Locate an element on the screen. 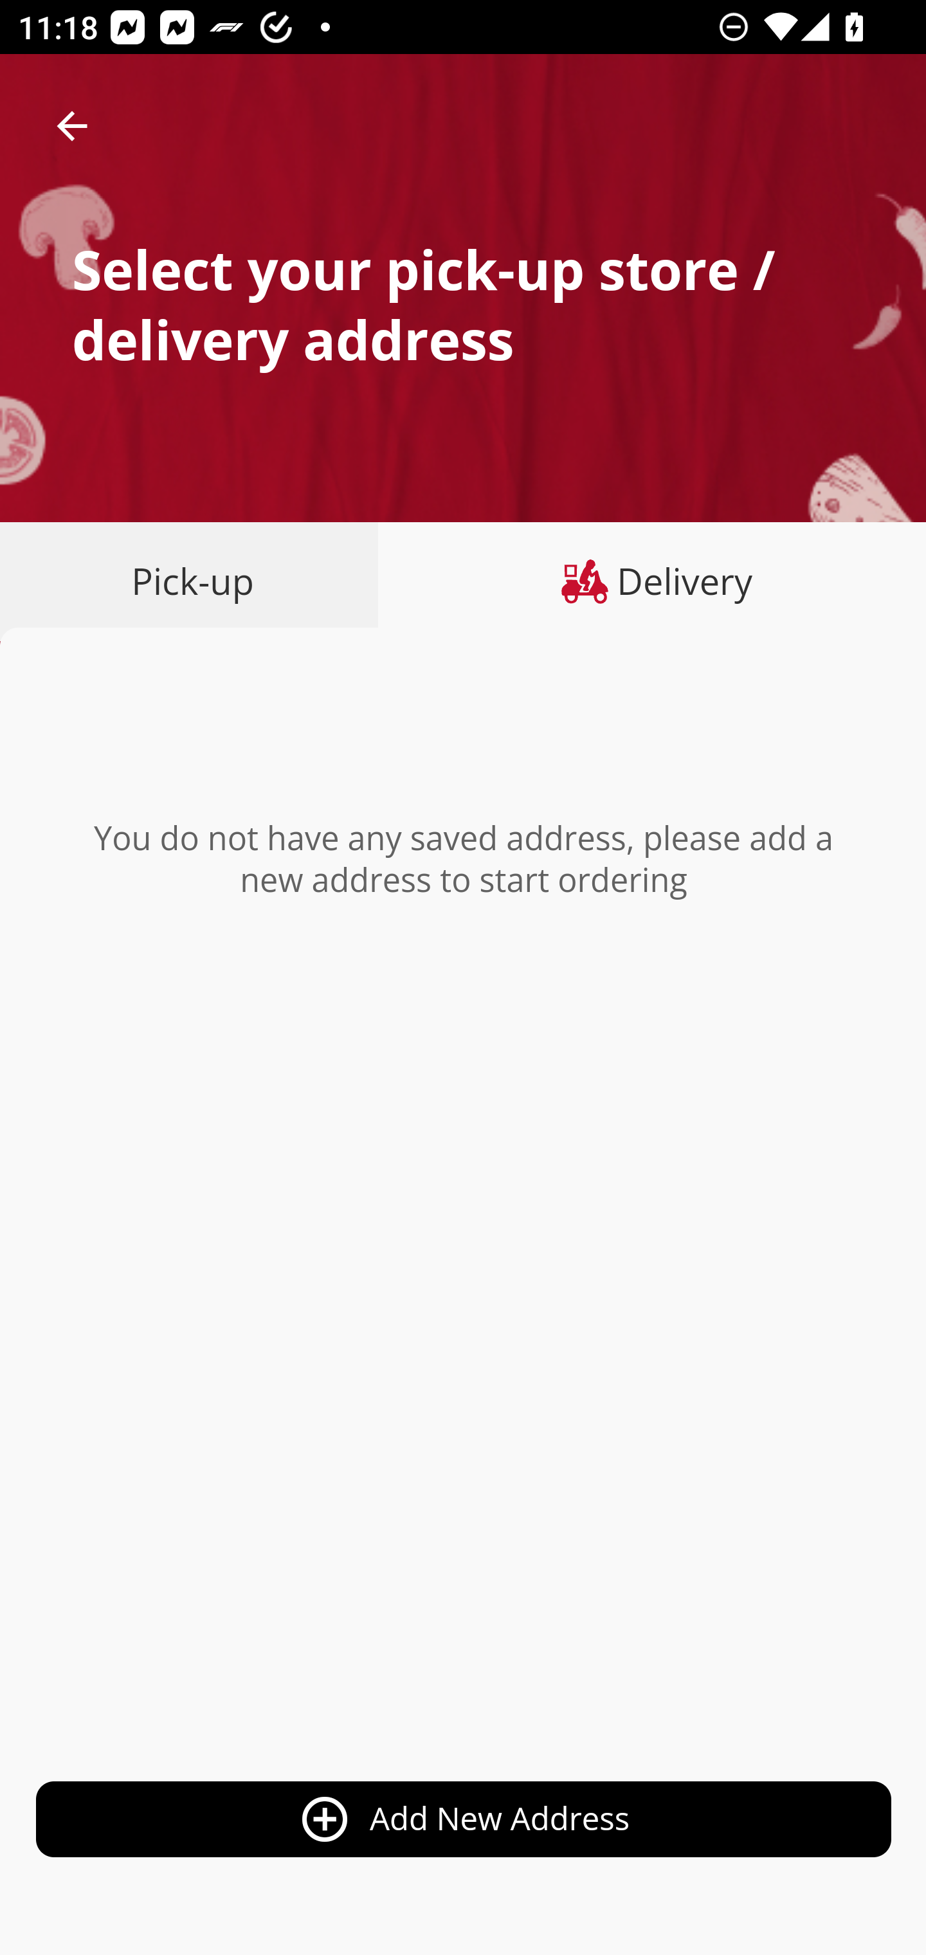 The image size is (926, 1955). Pick-up is located at coordinates (197, 581).